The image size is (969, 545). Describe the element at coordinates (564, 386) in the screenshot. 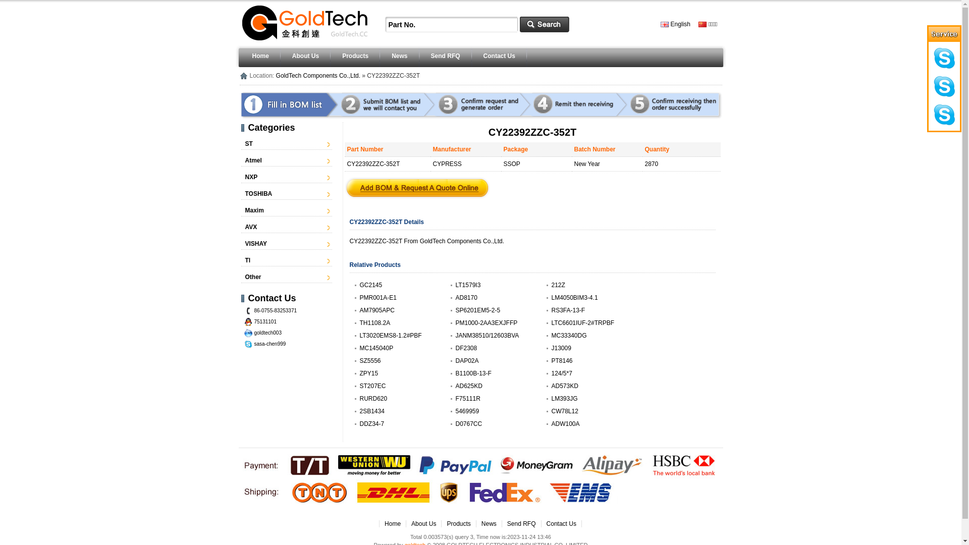

I see `AD573KD` at that location.